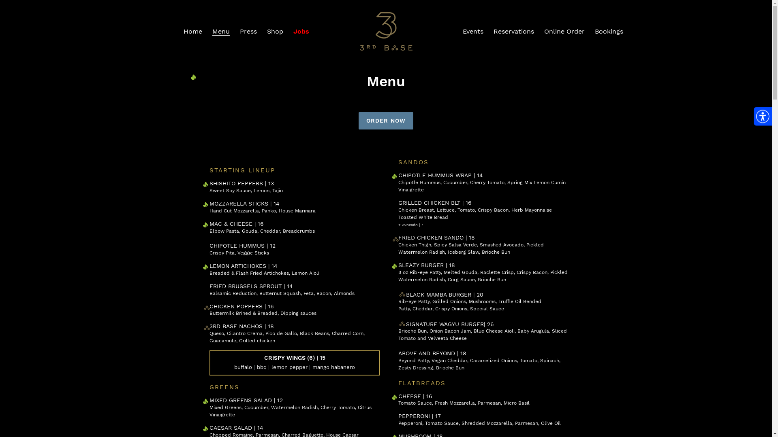  I want to click on Bookings, so click(609, 32).